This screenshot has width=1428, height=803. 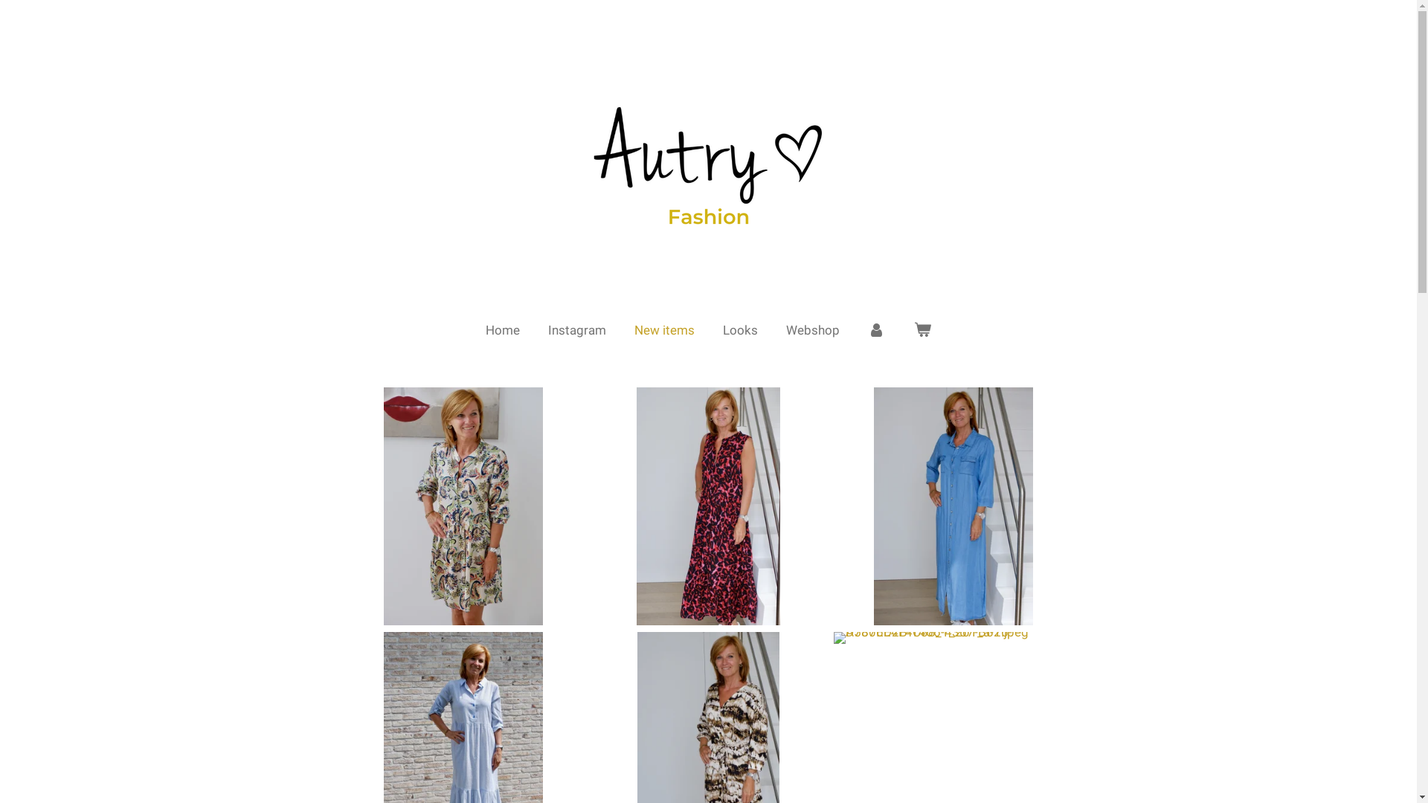 What do you see at coordinates (922, 330) in the screenshot?
I see `Bekijk winkelwagen` at bounding box center [922, 330].